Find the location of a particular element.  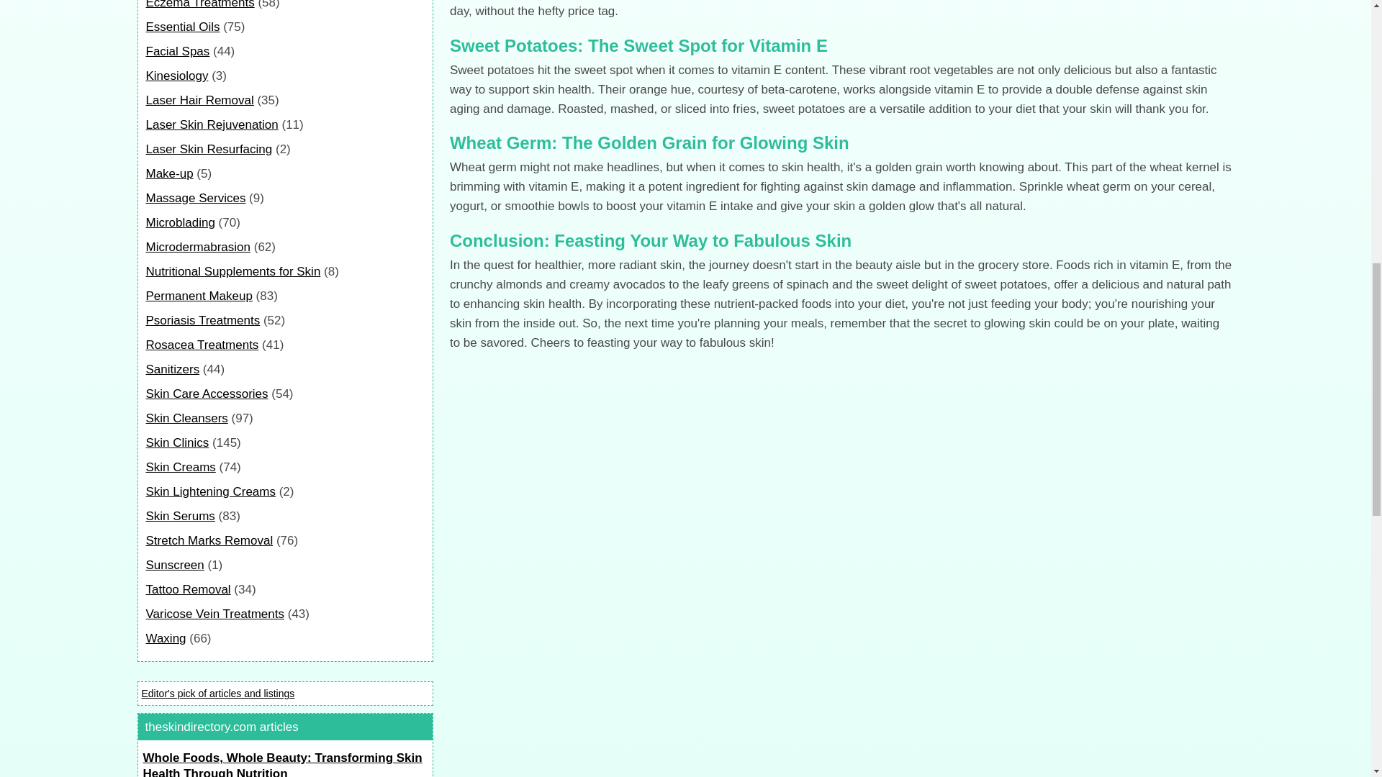

Facial Spas is located at coordinates (177, 51).